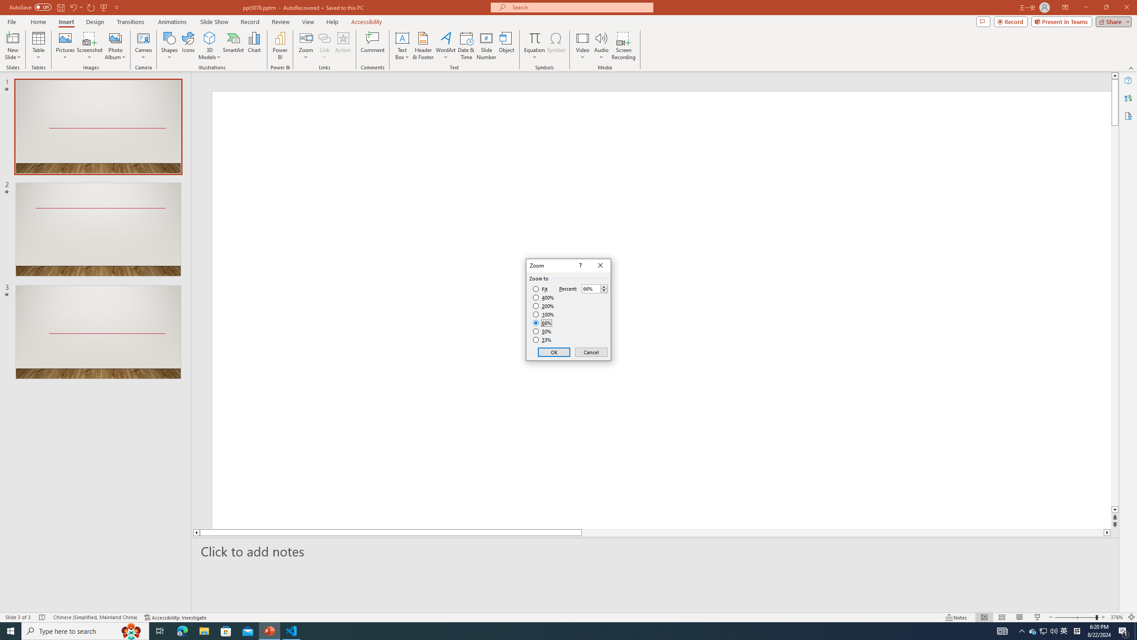  Describe the element at coordinates (1128, 98) in the screenshot. I see `Translator` at that location.